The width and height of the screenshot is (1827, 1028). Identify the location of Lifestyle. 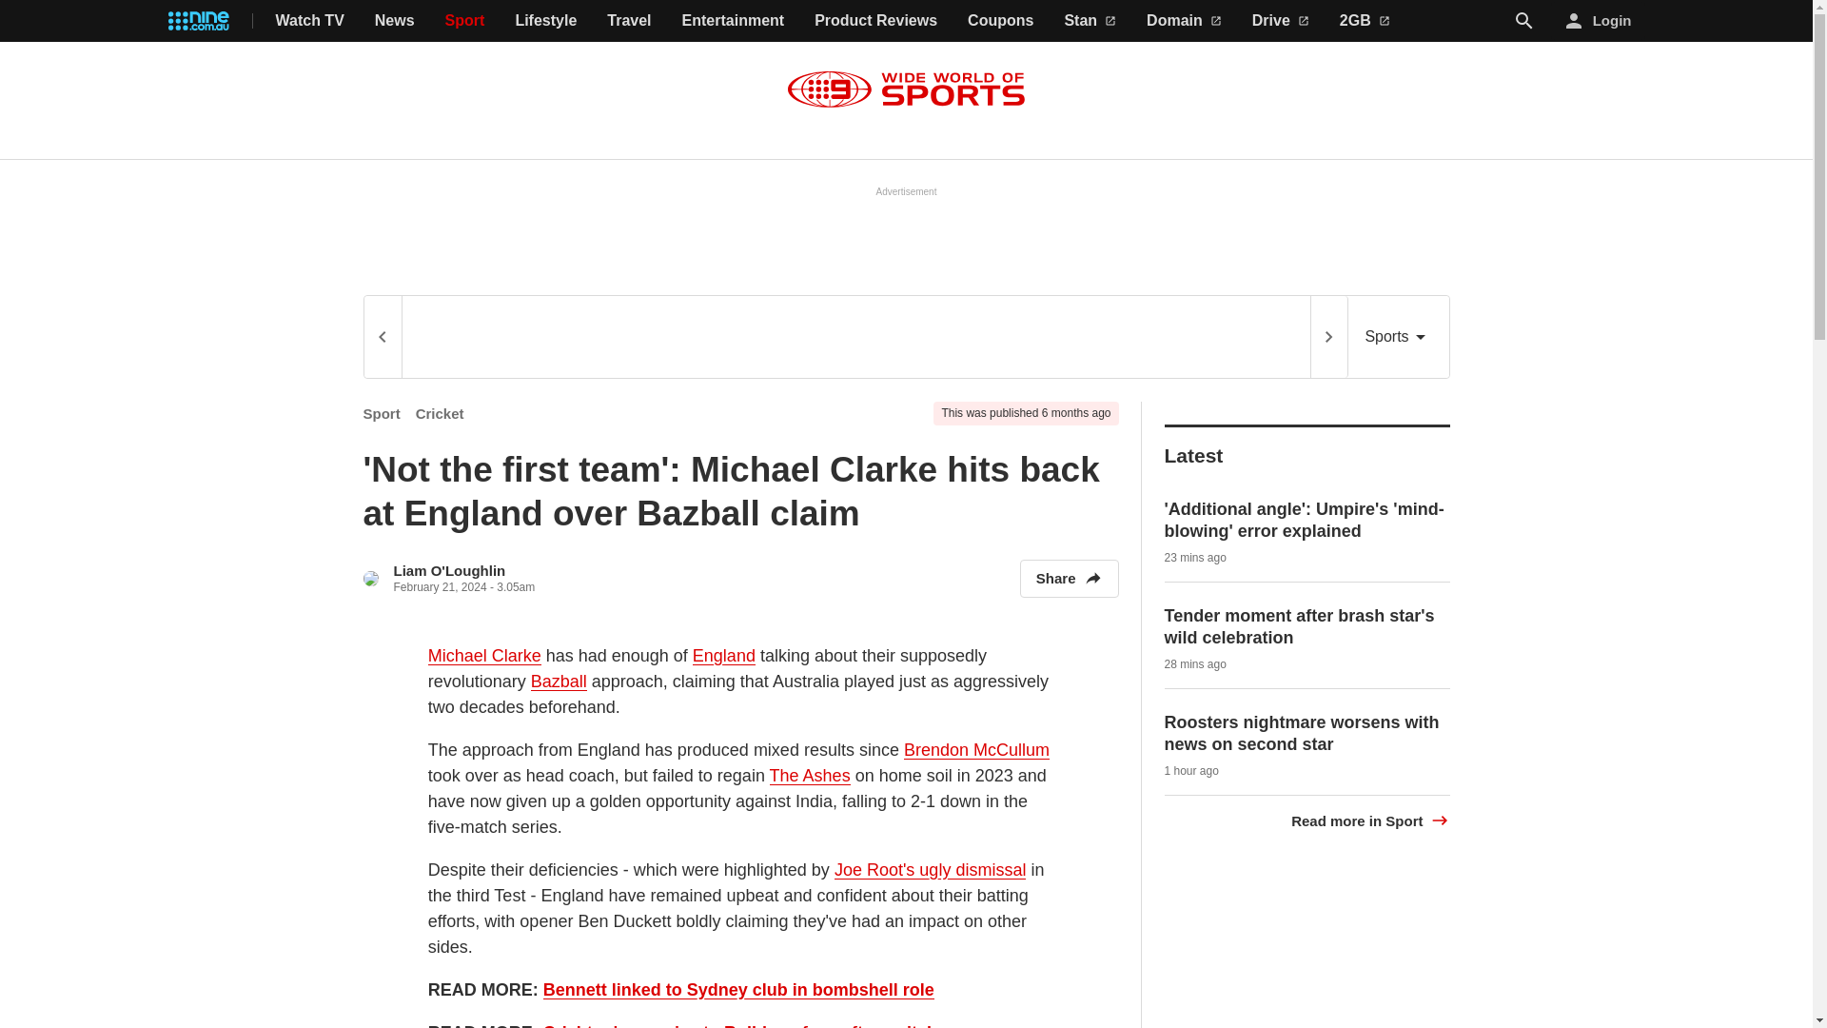
(546, 21).